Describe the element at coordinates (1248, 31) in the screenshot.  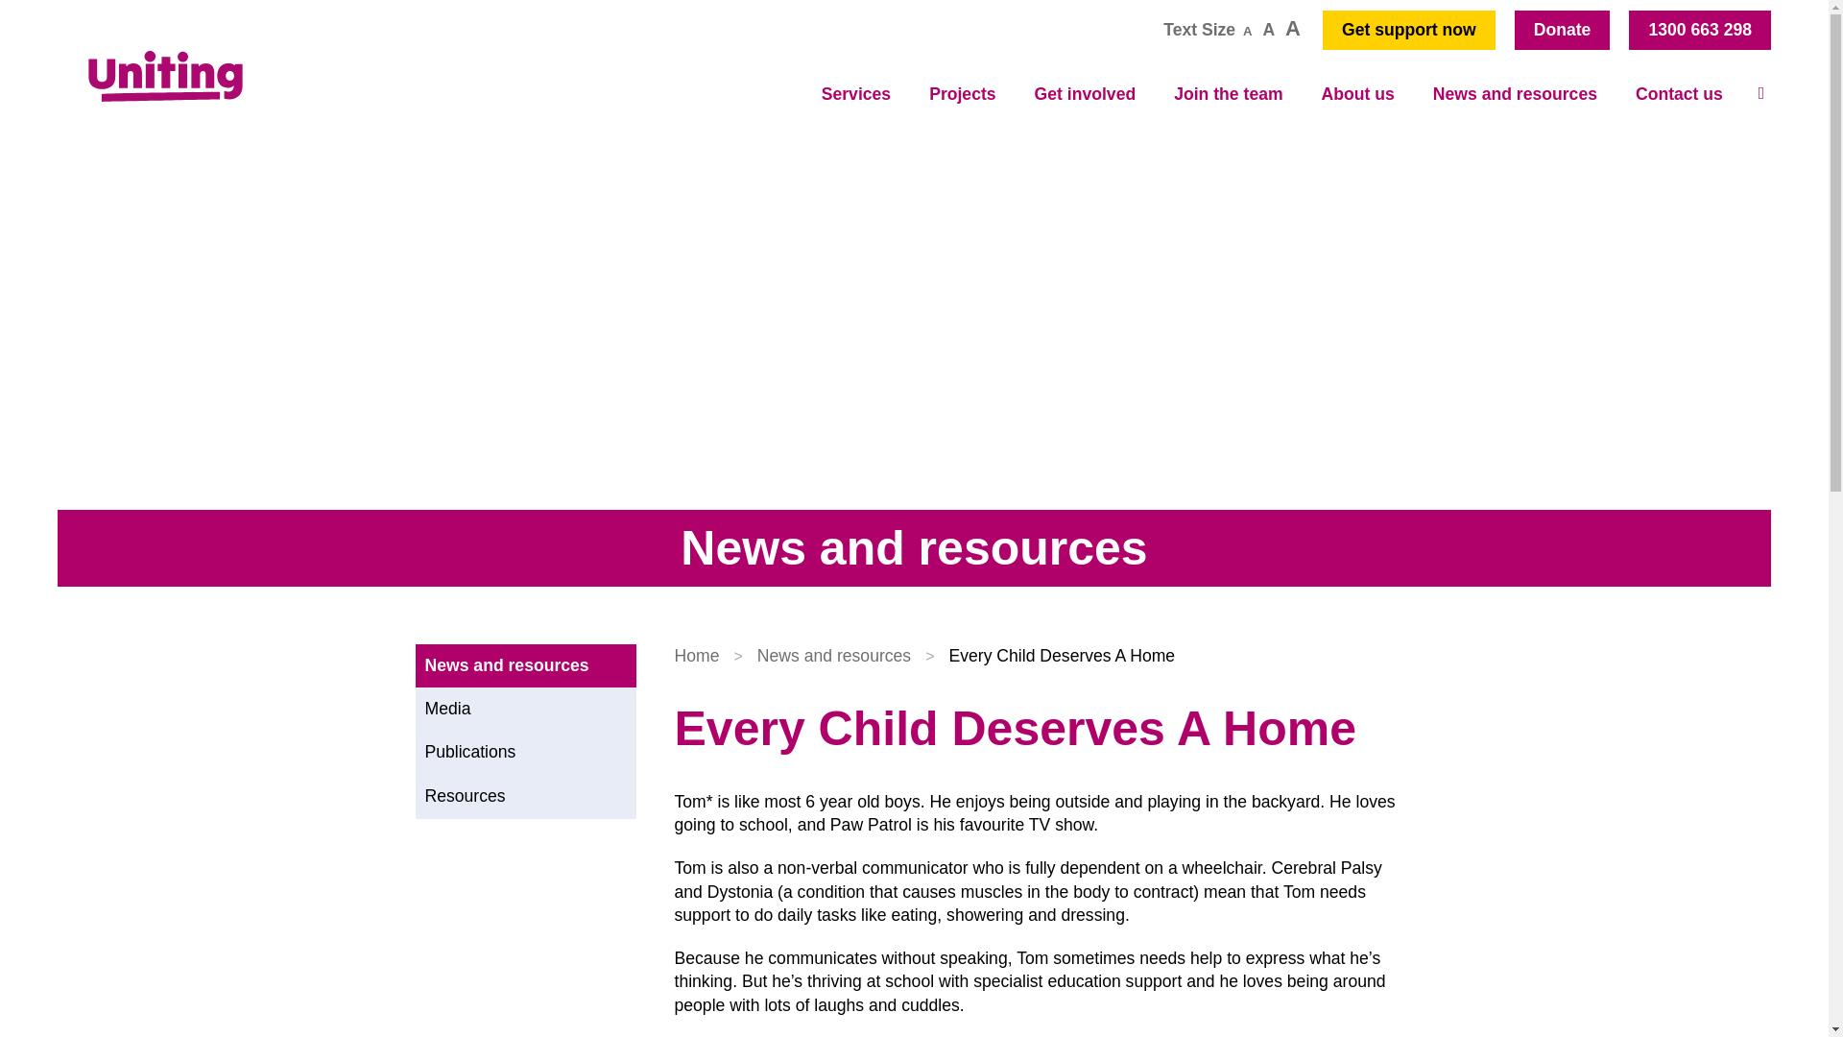
I see `A` at that location.